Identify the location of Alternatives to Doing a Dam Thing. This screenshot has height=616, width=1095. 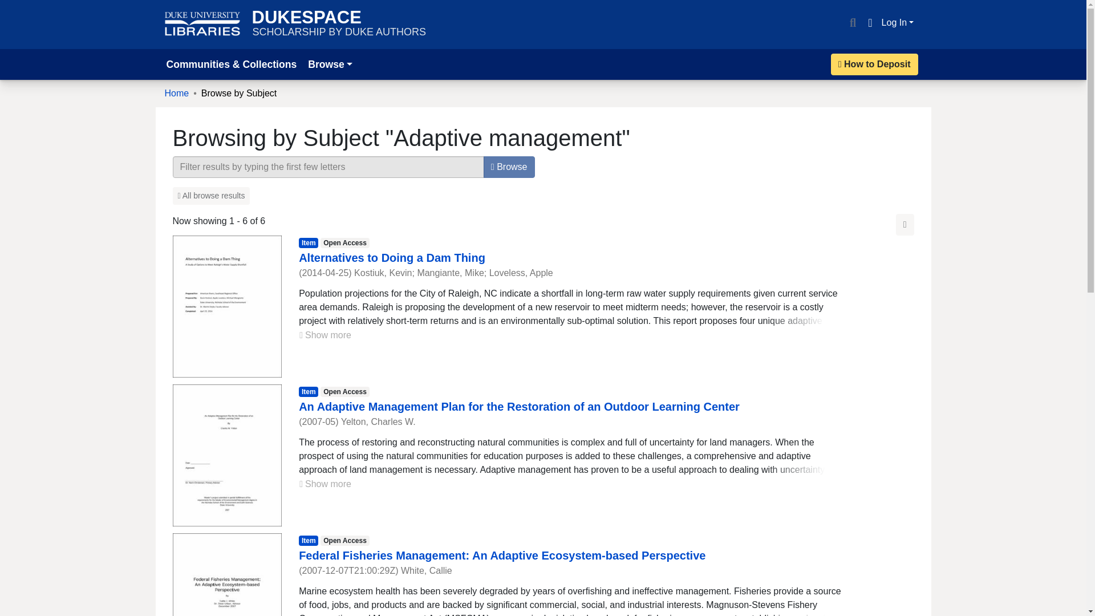
(14, 7).